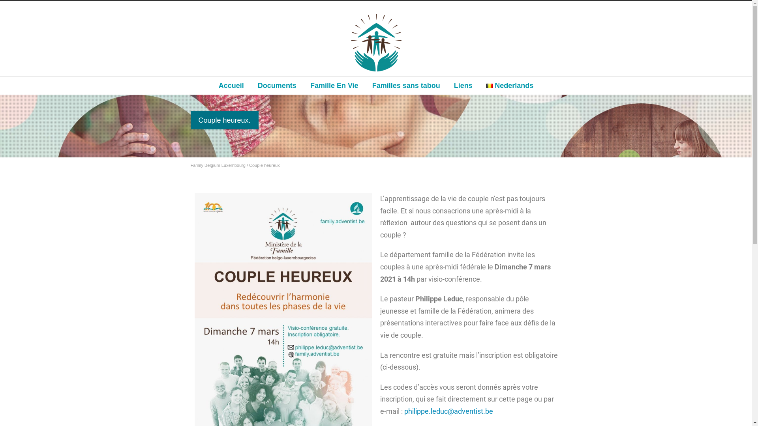 This screenshot has width=758, height=426. I want to click on Documents, so click(277, 86).